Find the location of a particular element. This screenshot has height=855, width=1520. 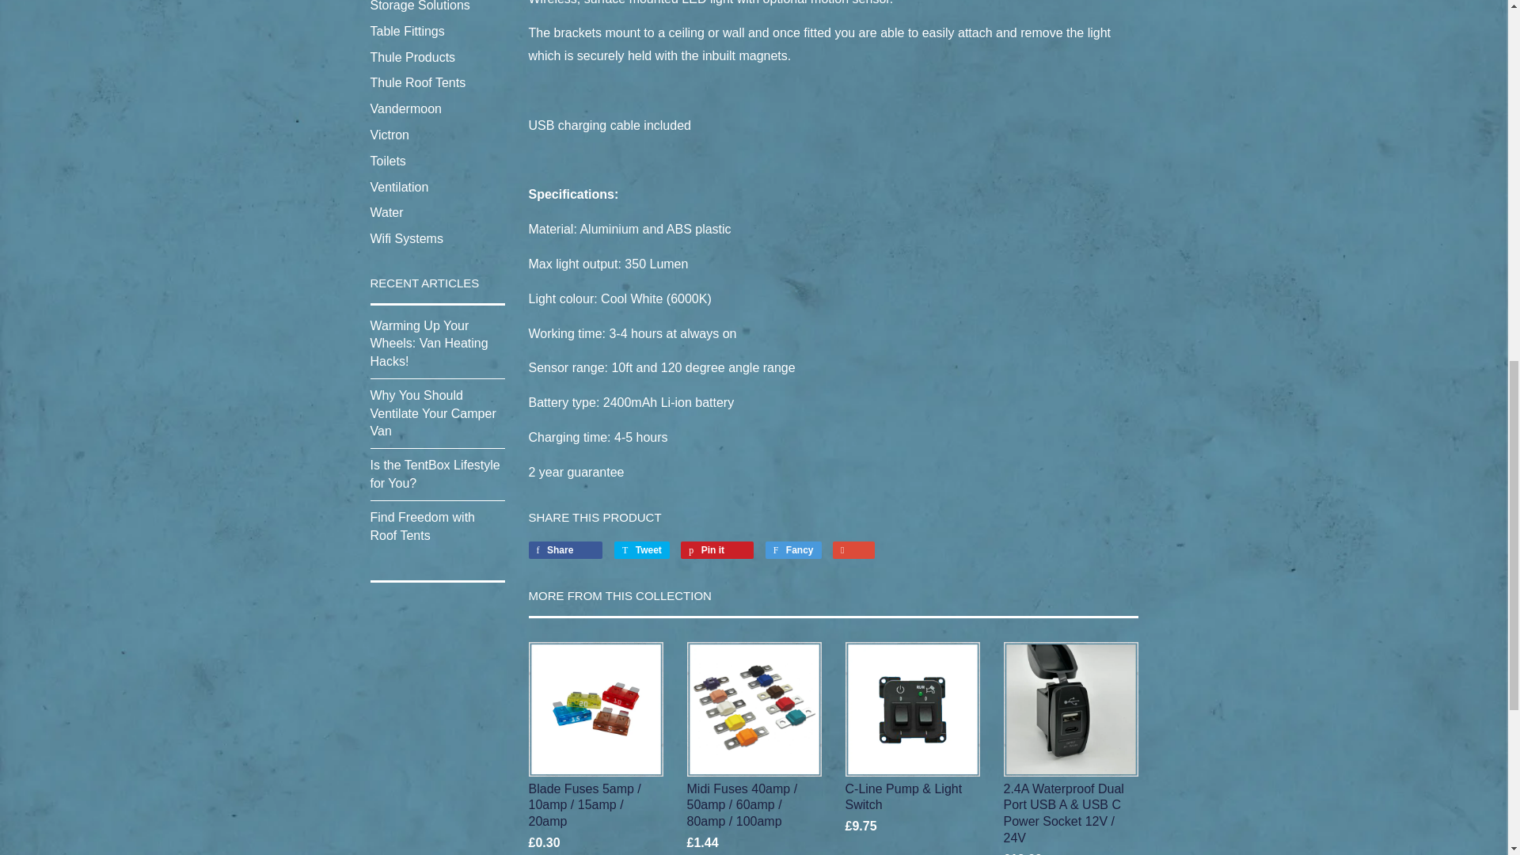

Tweet on Twitter is located at coordinates (641, 549).